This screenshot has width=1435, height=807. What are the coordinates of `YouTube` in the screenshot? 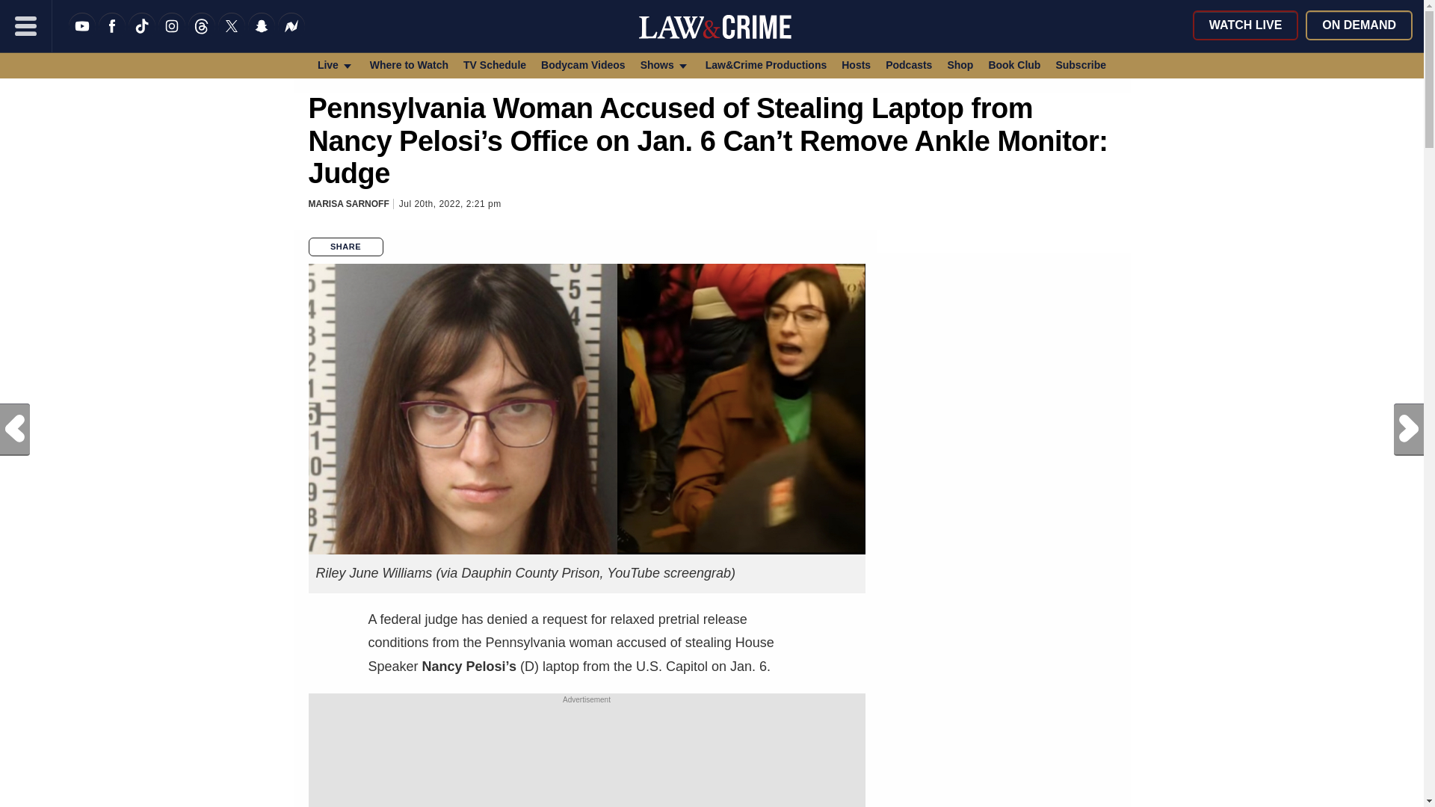 It's located at (82, 35).